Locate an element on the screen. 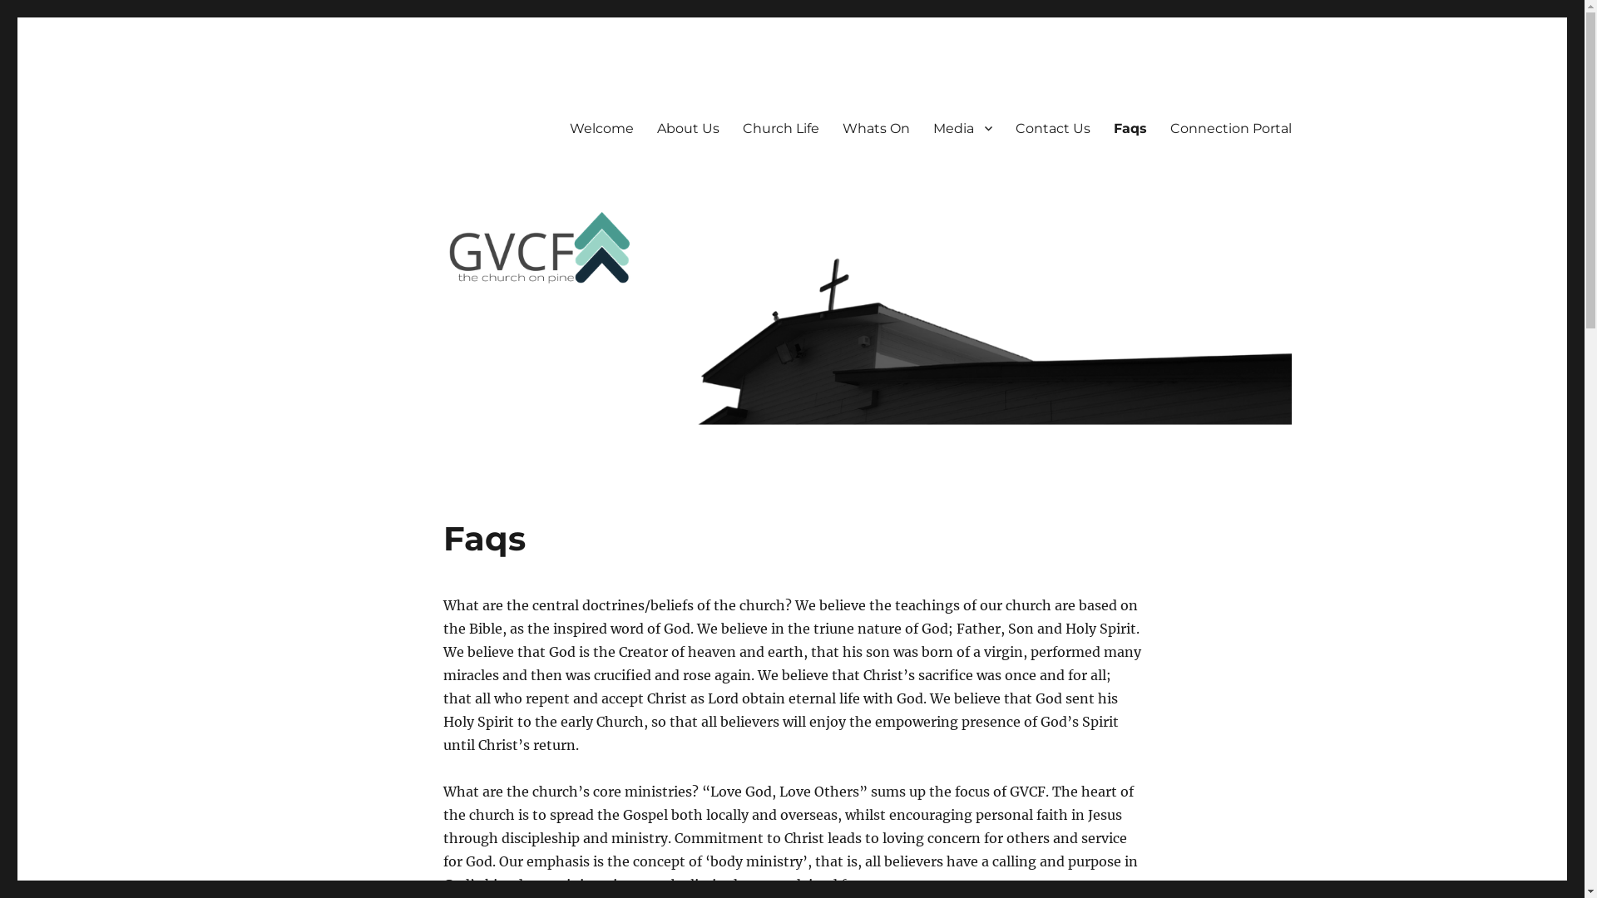  Church Life is located at coordinates (780, 128).